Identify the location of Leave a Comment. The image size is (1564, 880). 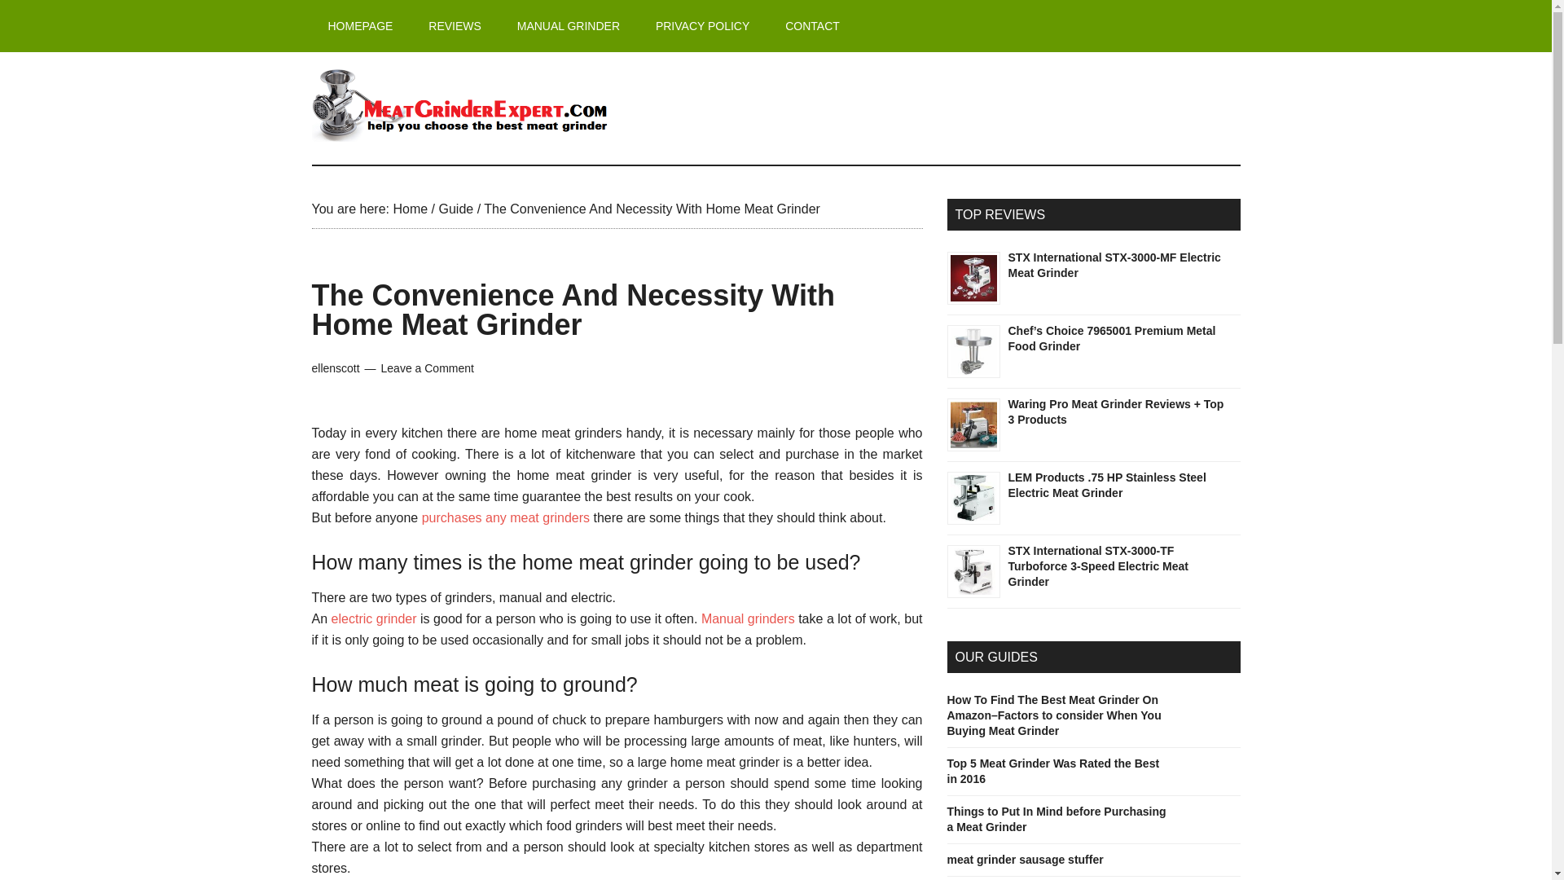
(427, 368).